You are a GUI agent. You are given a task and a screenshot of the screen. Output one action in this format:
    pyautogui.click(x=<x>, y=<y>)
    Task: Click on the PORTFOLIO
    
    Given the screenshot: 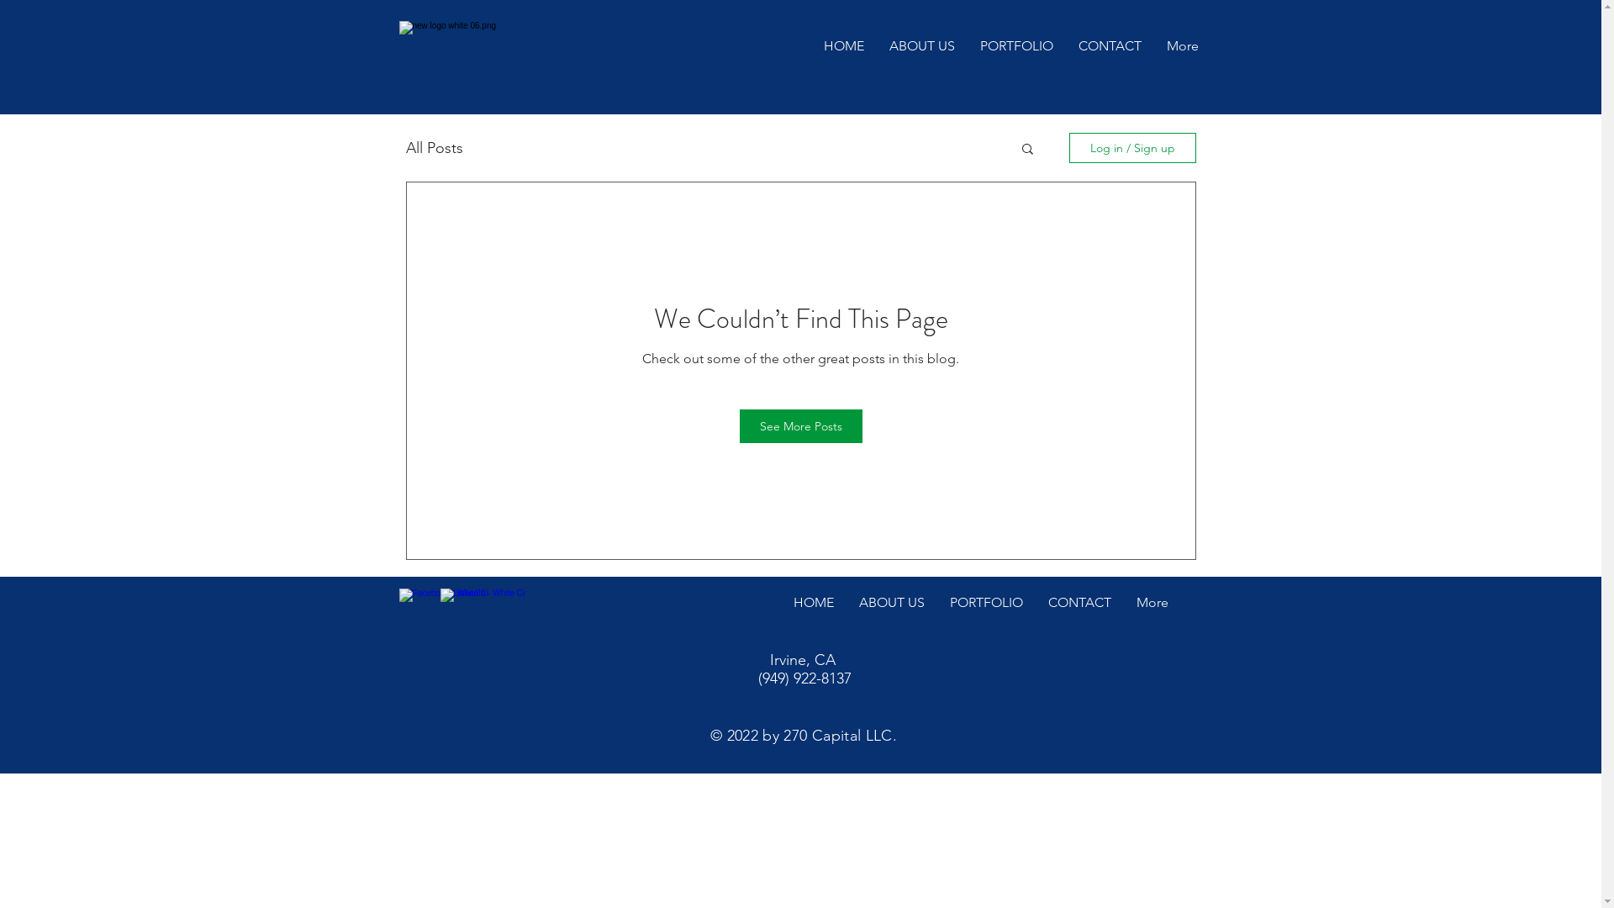 What is the action you would take?
    pyautogui.click(x=985, y=604)
    